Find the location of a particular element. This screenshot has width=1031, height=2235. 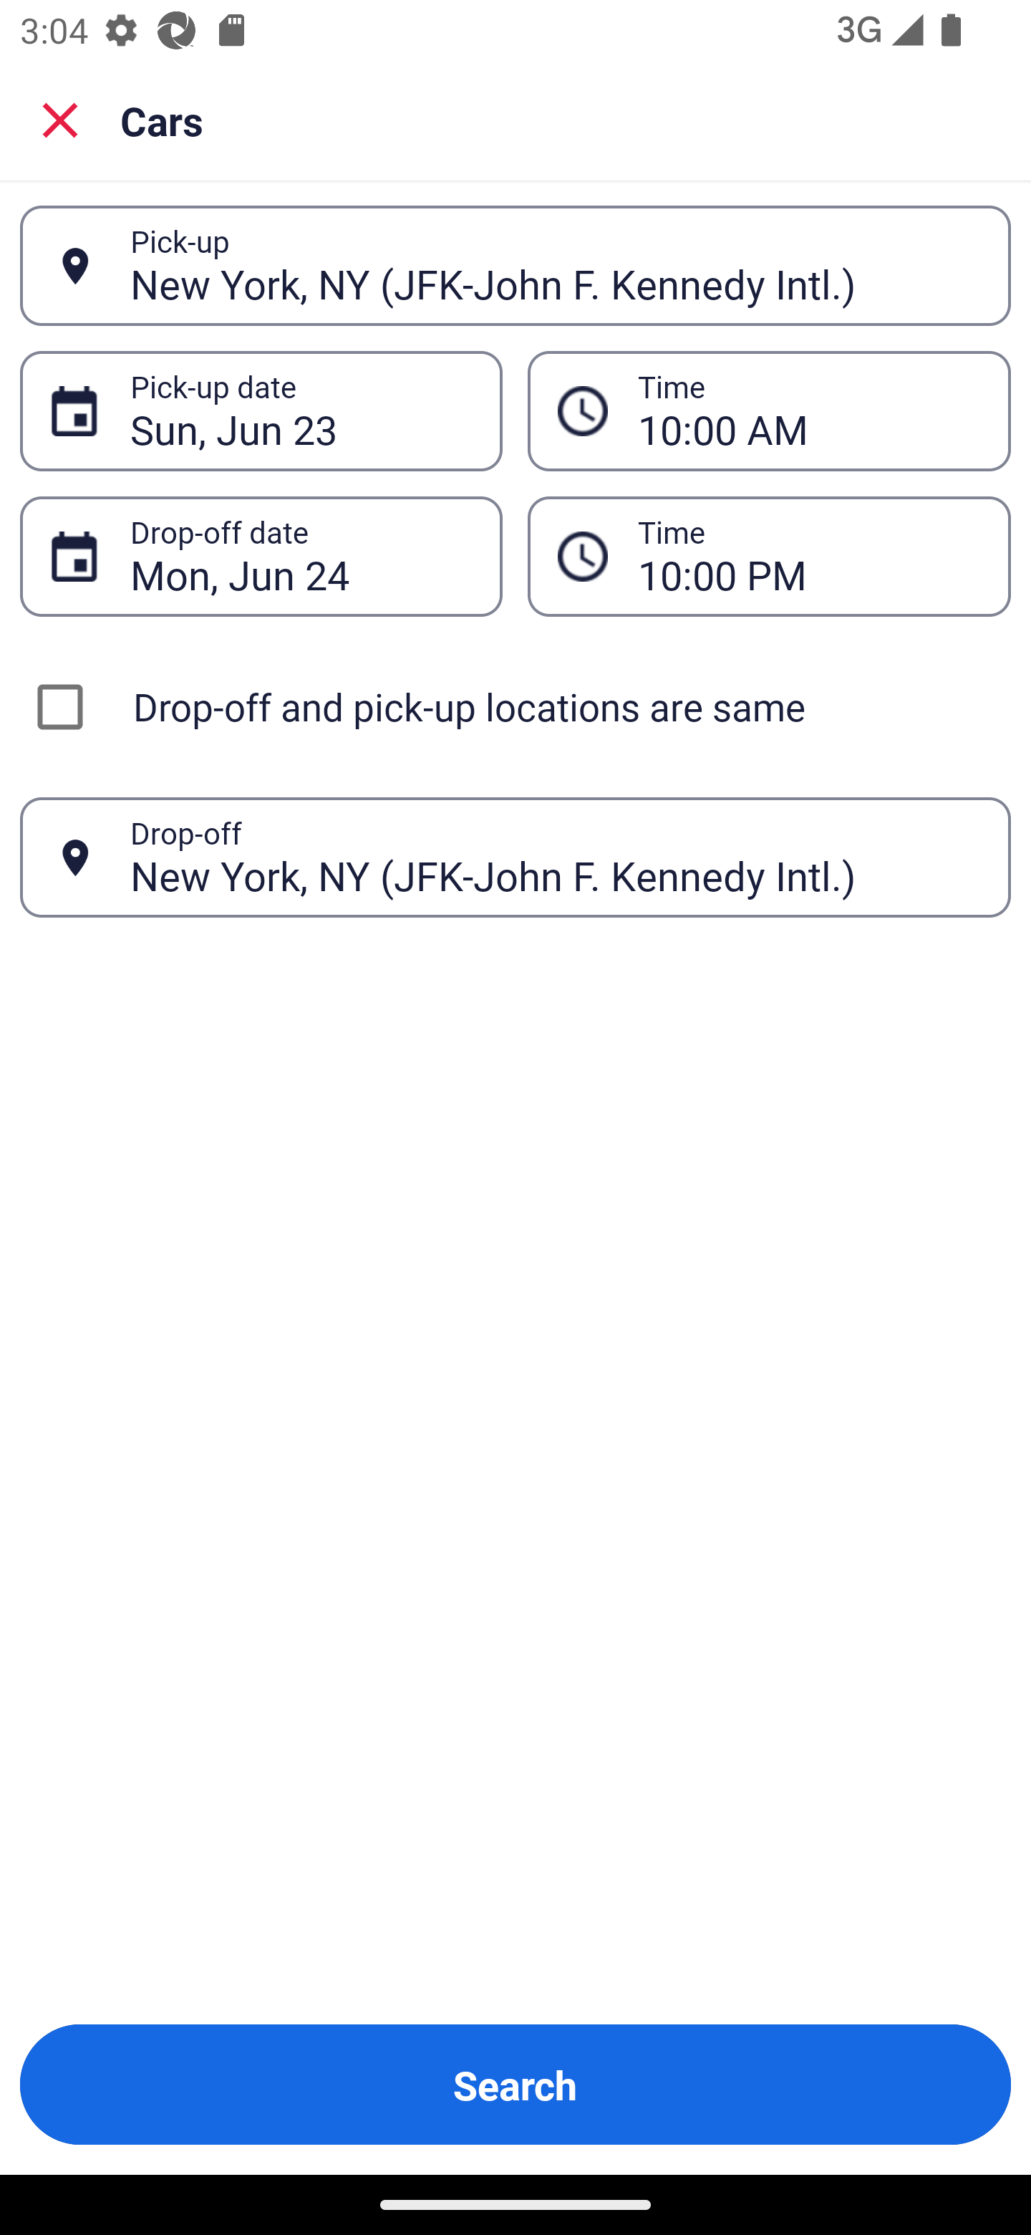

10:00 PM is located at coordinates (769, 556).